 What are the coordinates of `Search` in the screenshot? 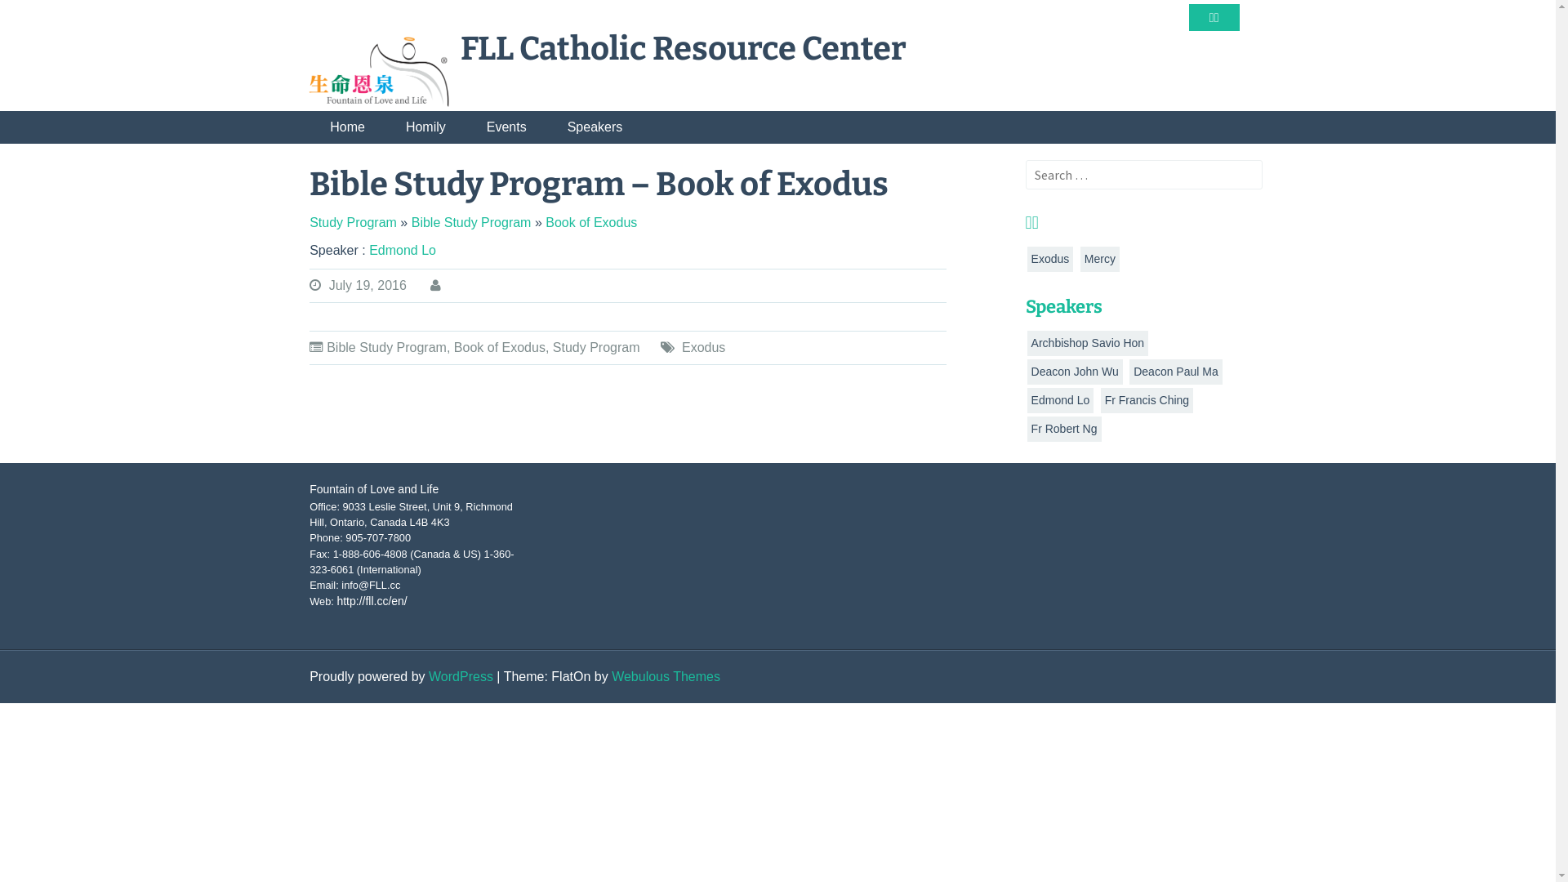 It's located at (478, 11).